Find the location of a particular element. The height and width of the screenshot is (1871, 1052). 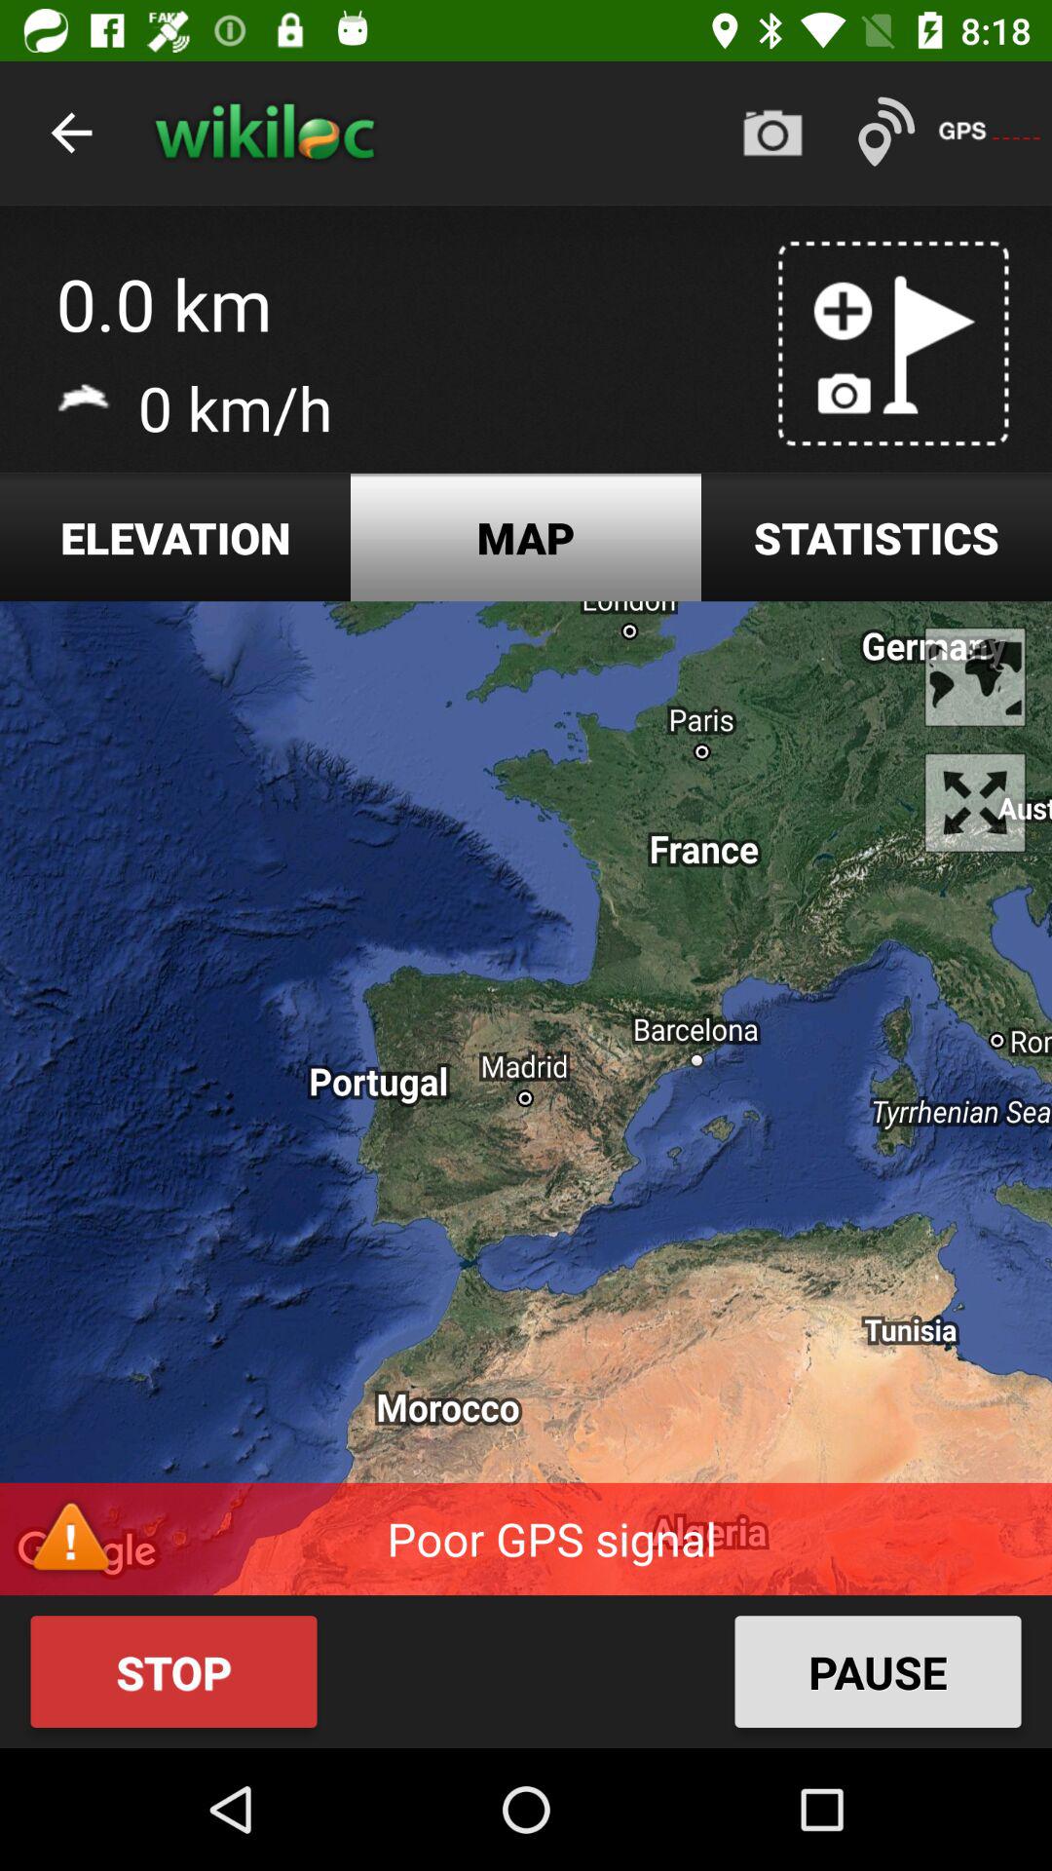

flip to the elevation button is located at coordinates (175, 538).